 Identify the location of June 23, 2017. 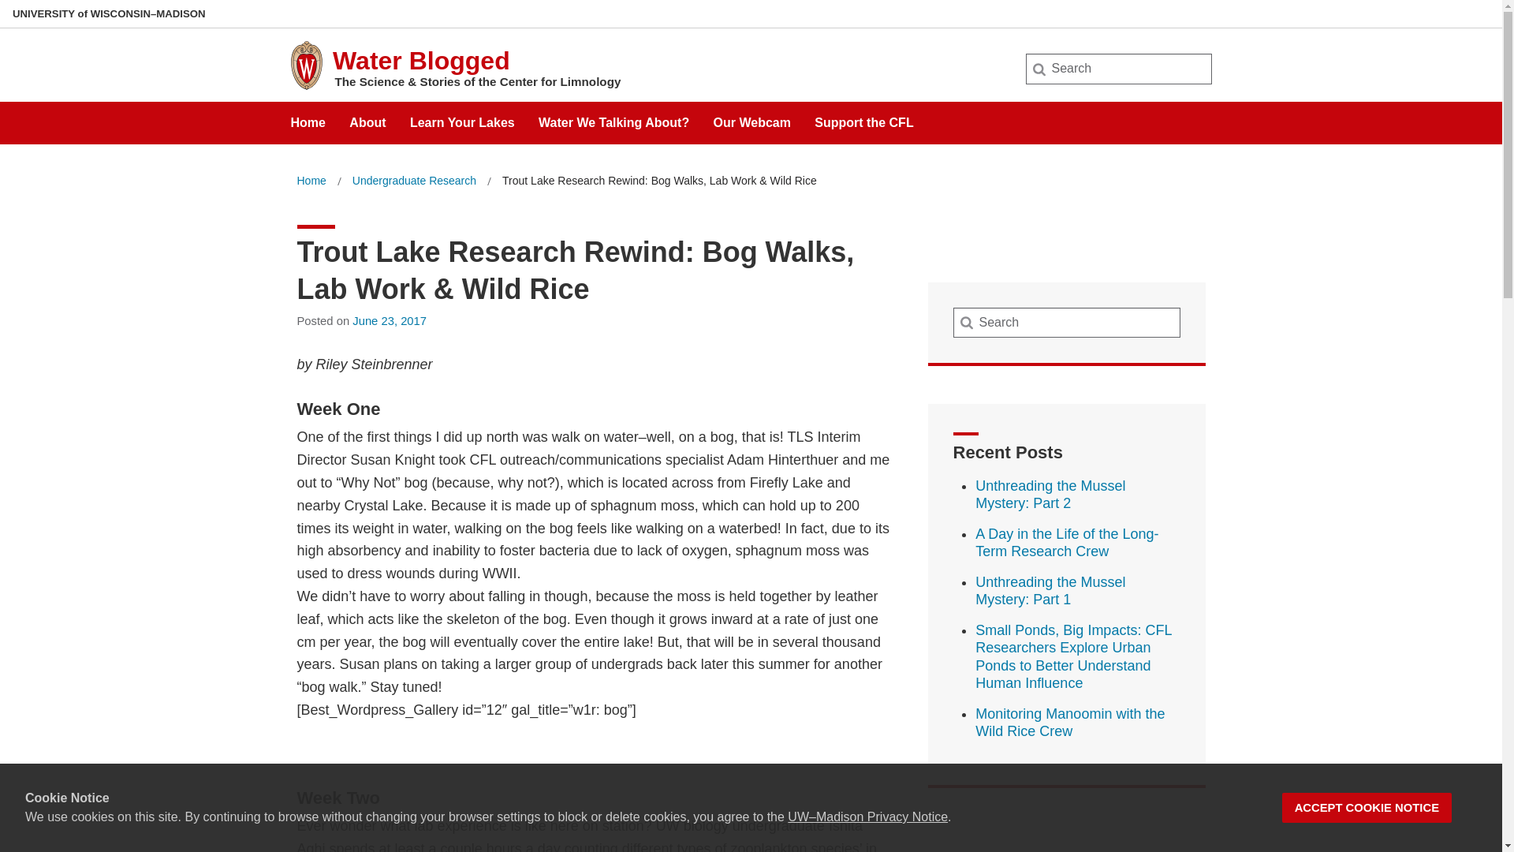
(390, 320).